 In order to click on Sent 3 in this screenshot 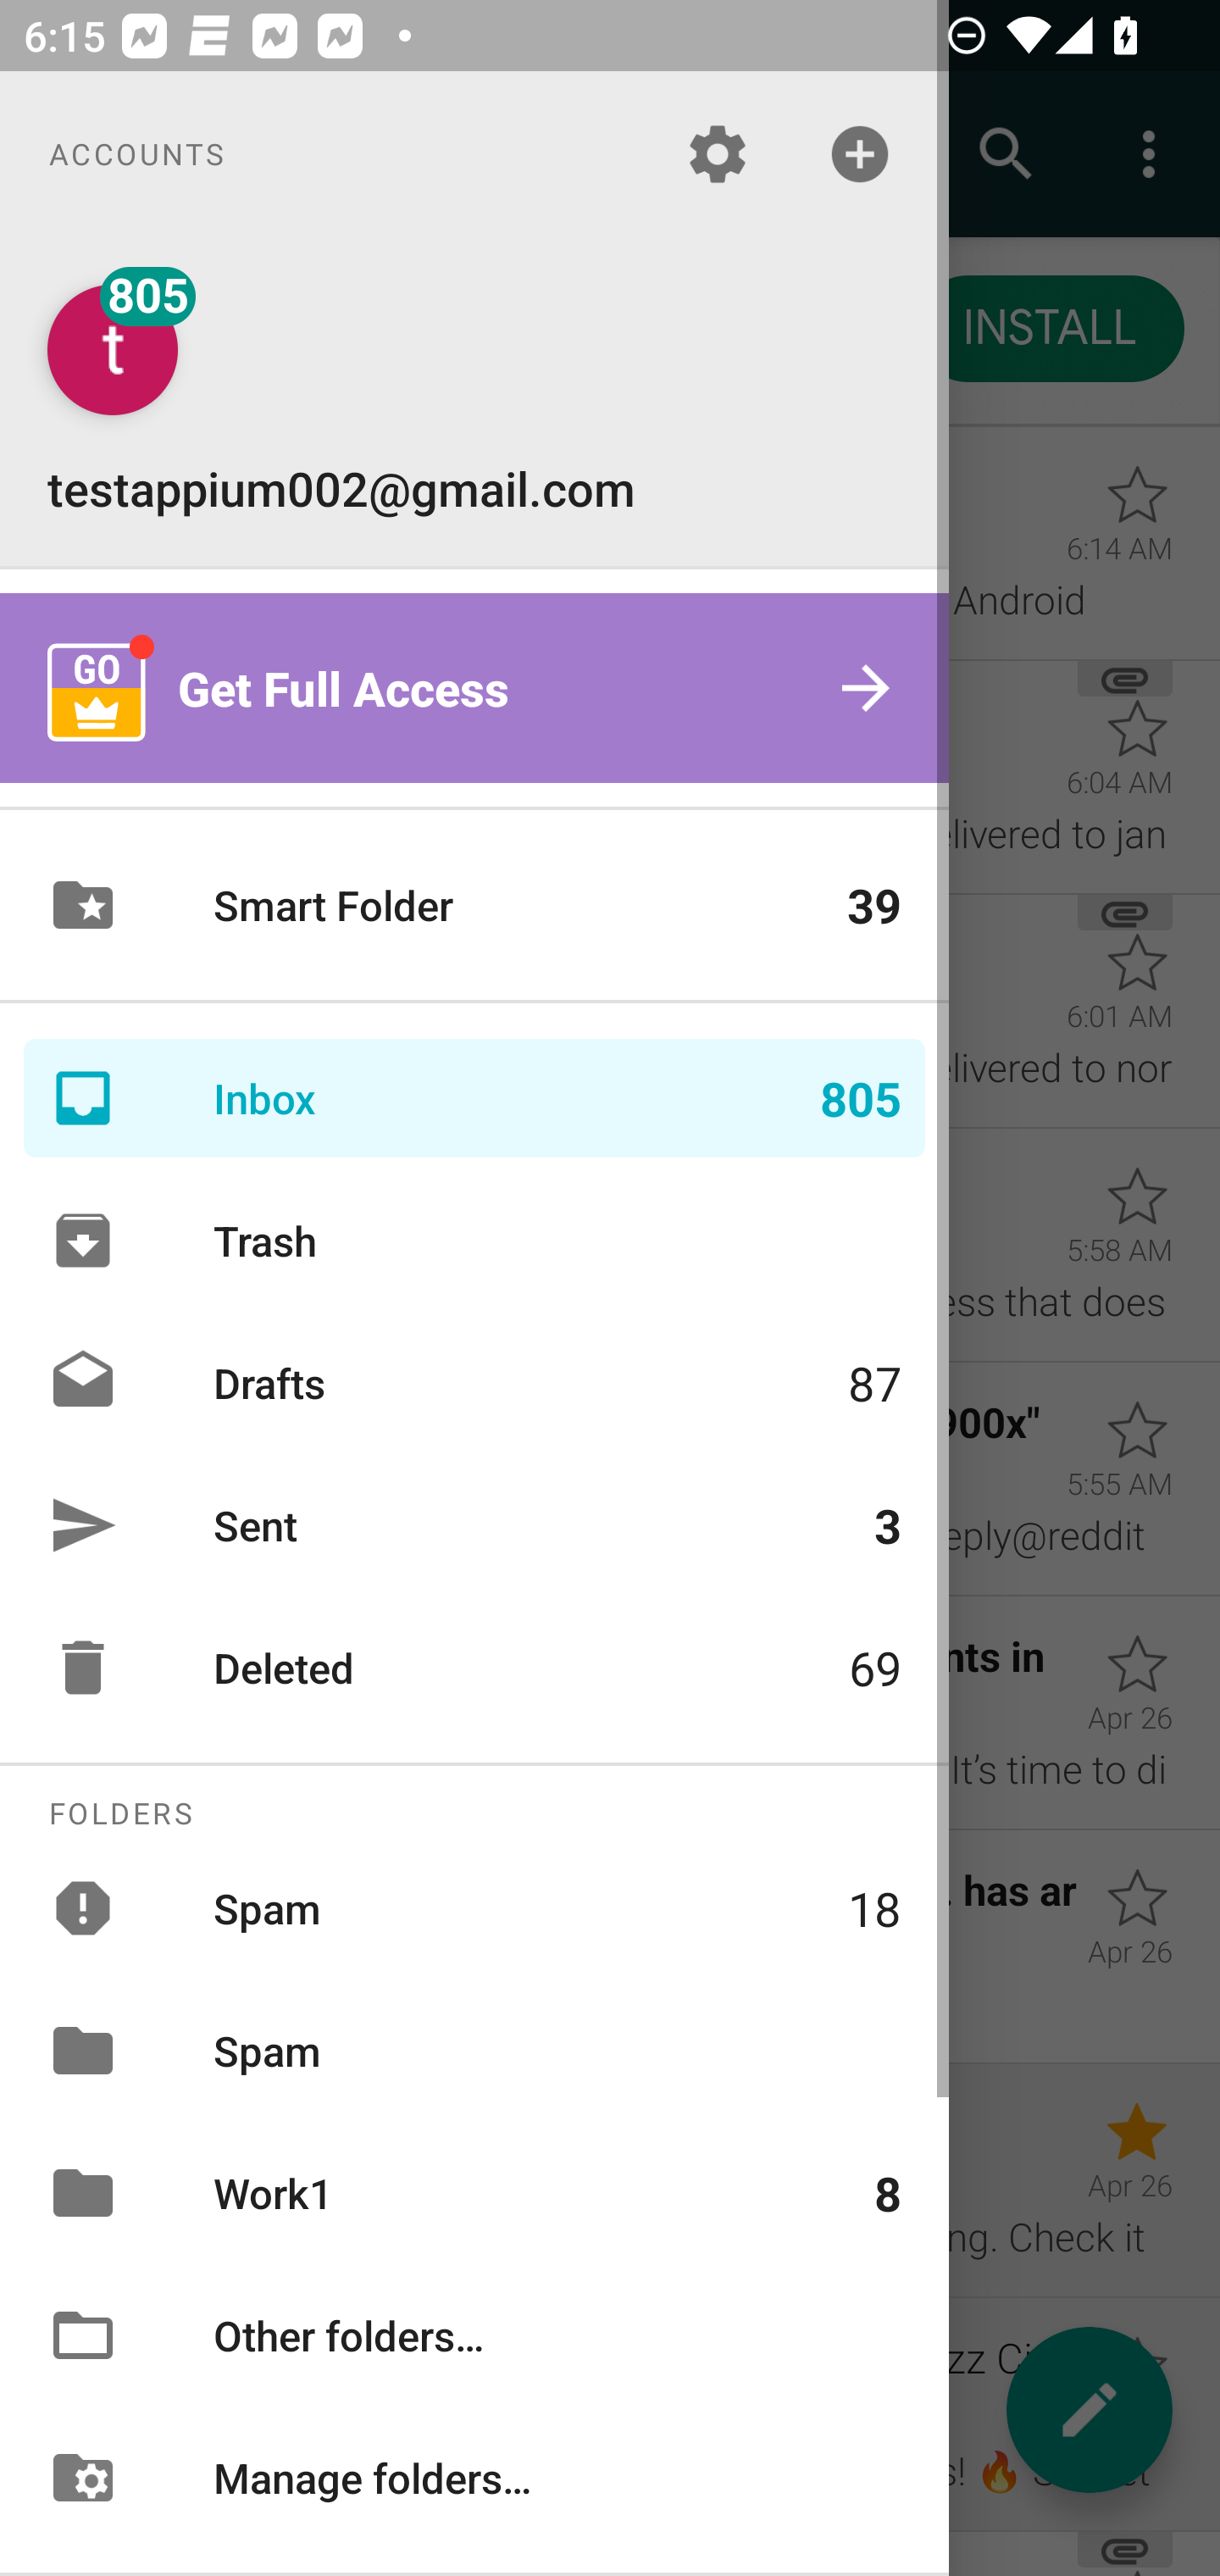, I will do `click(474, 1524)`.